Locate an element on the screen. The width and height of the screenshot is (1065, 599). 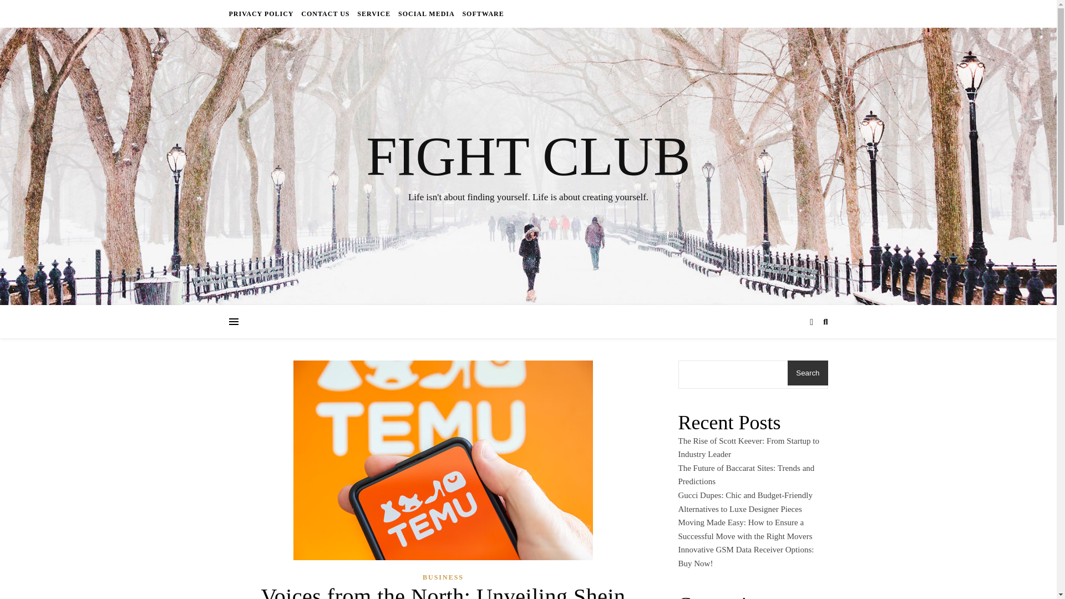
SOCIAL MEDIA is located at coordinates (426, 13).